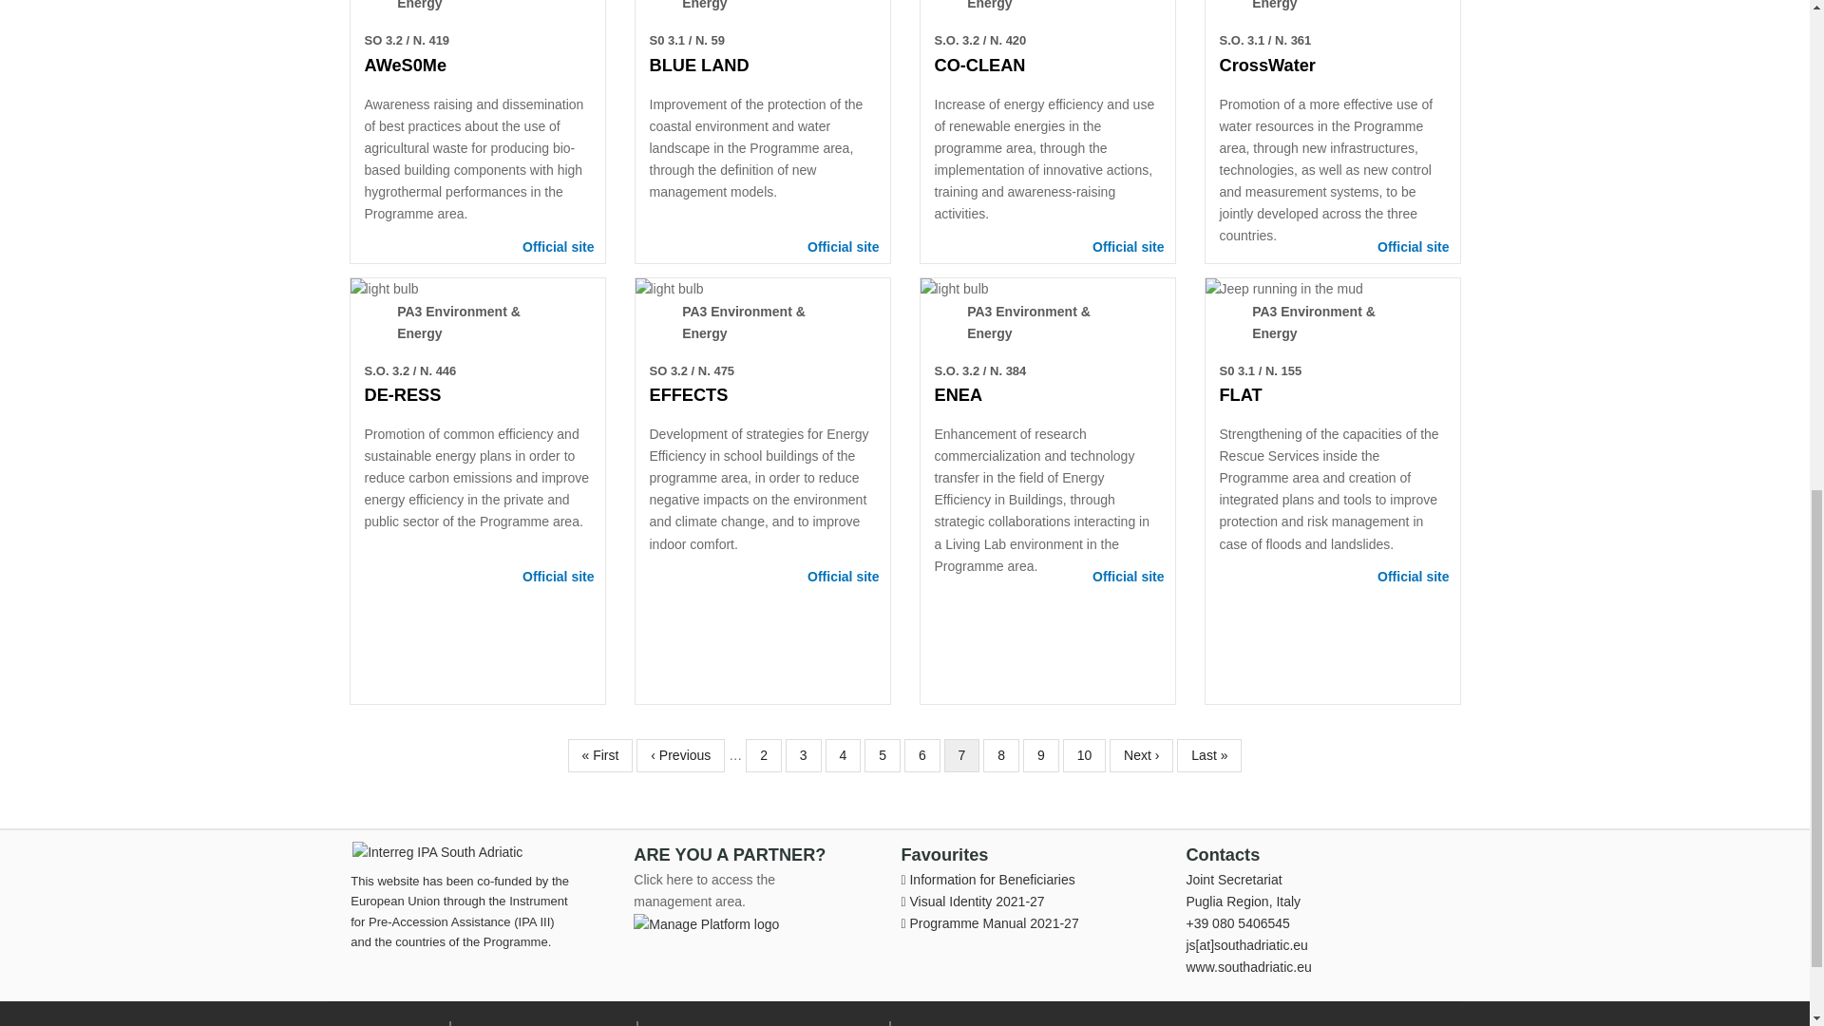  I want to click on Official site, so click(1128, 246).